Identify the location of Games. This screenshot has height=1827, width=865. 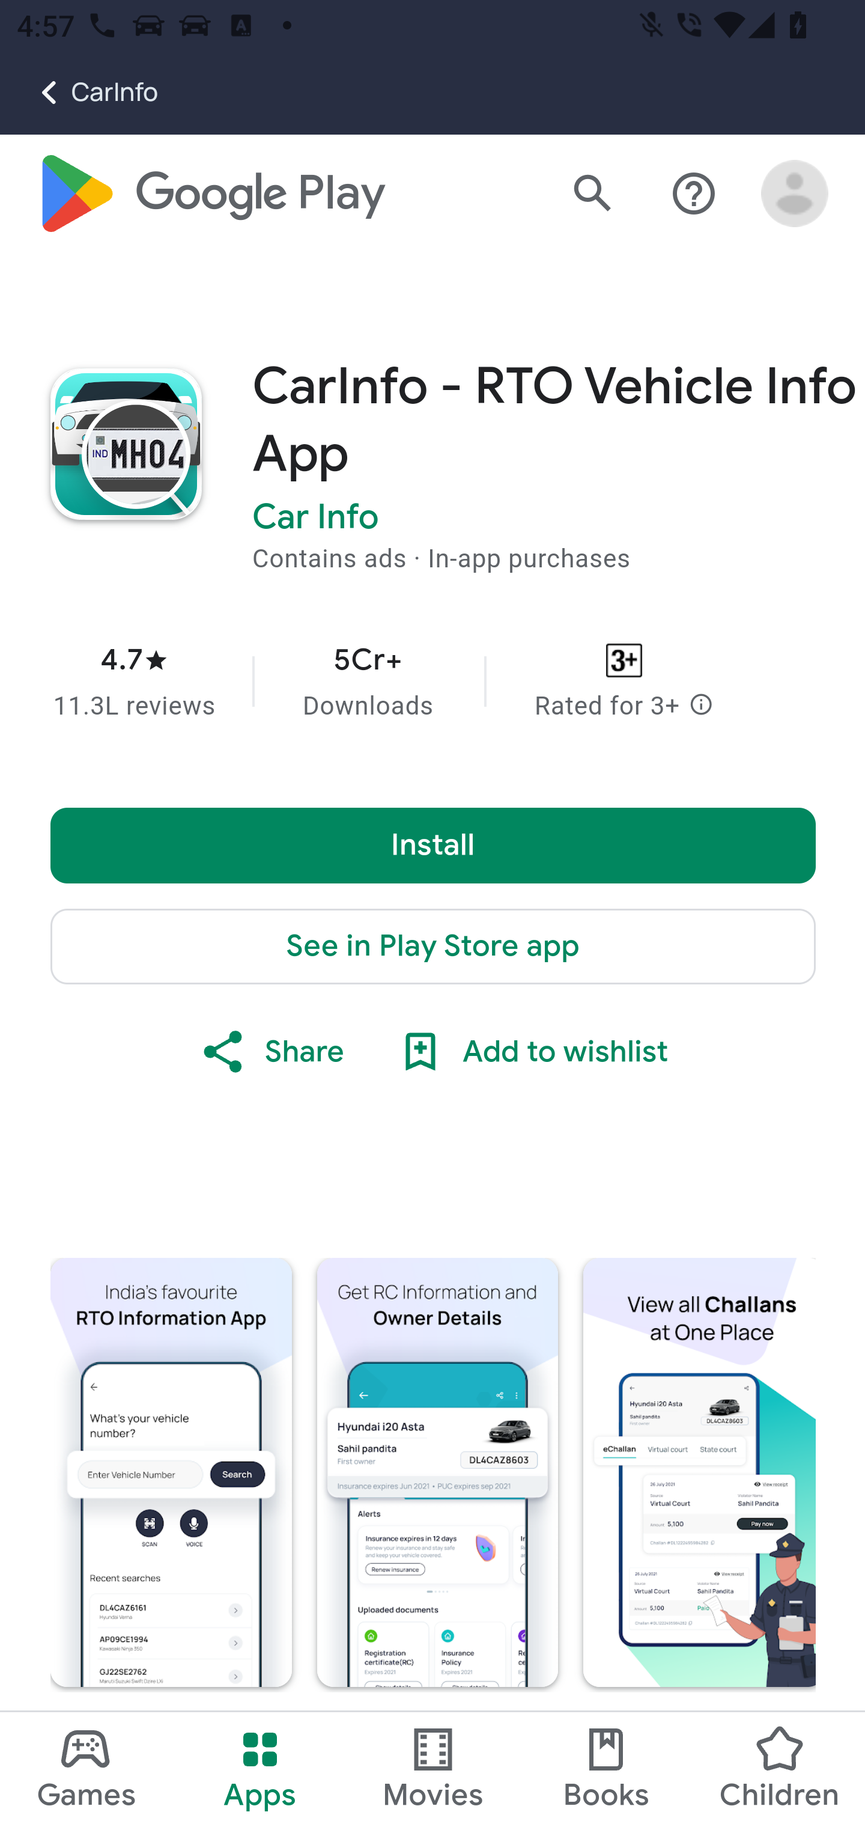
(86, 1769).